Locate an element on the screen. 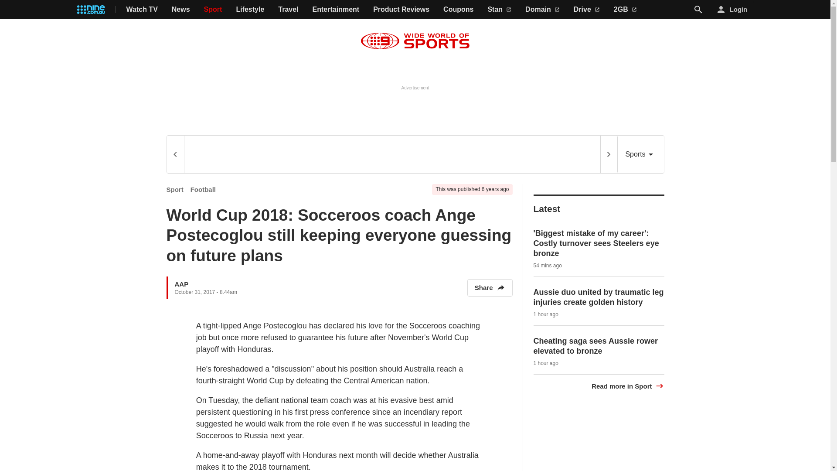 Image resolution: width=837 pixels, height=471 pixels. Drive is located at coordinates (587, 10).